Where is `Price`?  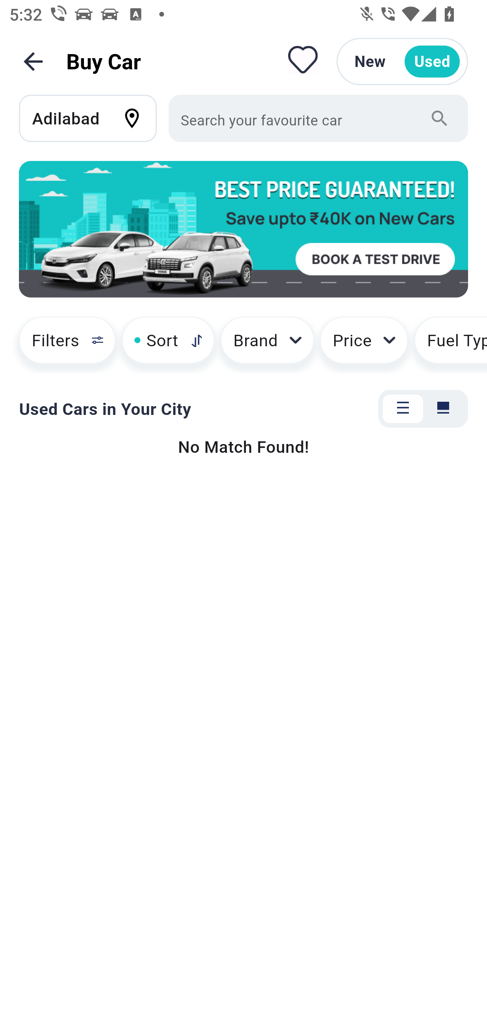
Price is located at coordinates (364, 345).